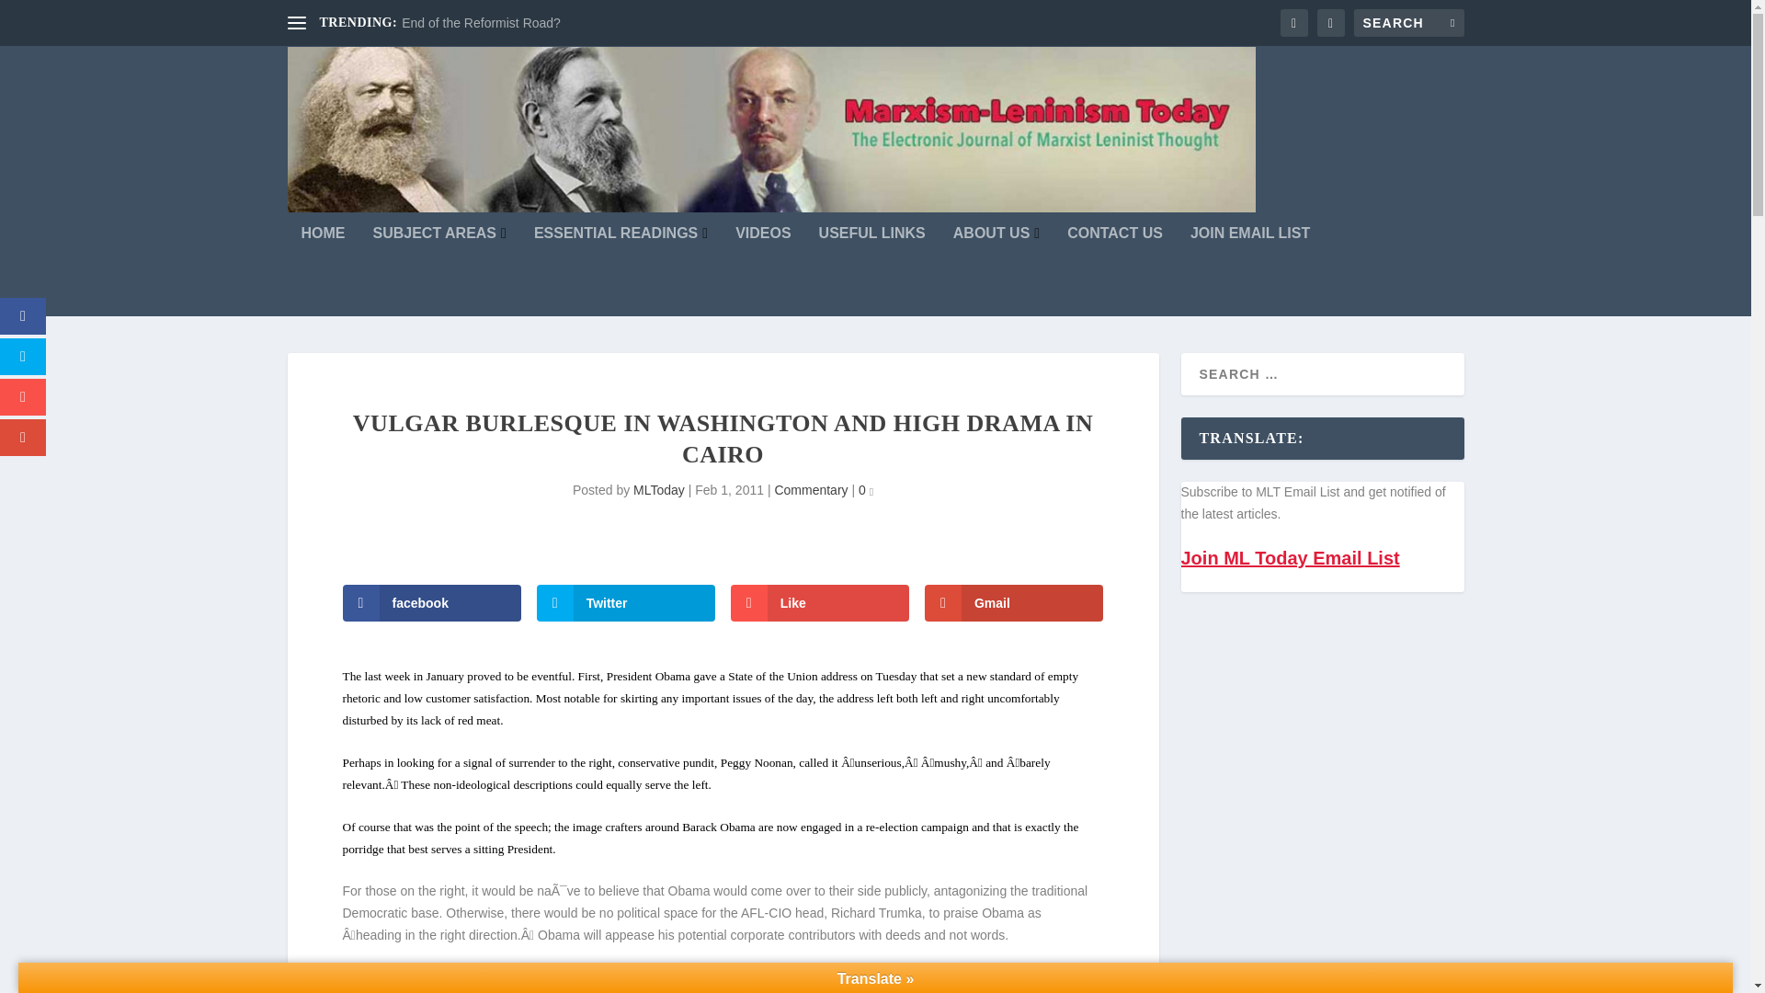 The height and width of the screenshot is (993, 1765). I want to click on End of the Reformist Road?, so click(482, 23).